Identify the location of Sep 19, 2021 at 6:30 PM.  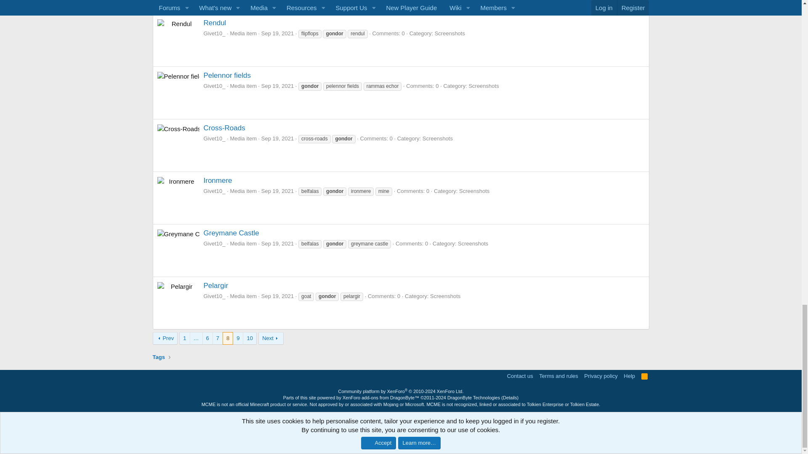
(277, 244).